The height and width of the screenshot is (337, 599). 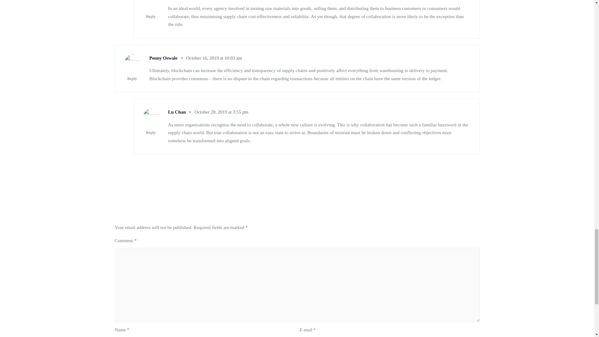 What do you see at coordinates (221, 112) in the screenshot?
I see `October 28, 2019 at 3:55 pm` at bounding box center [221, 112].